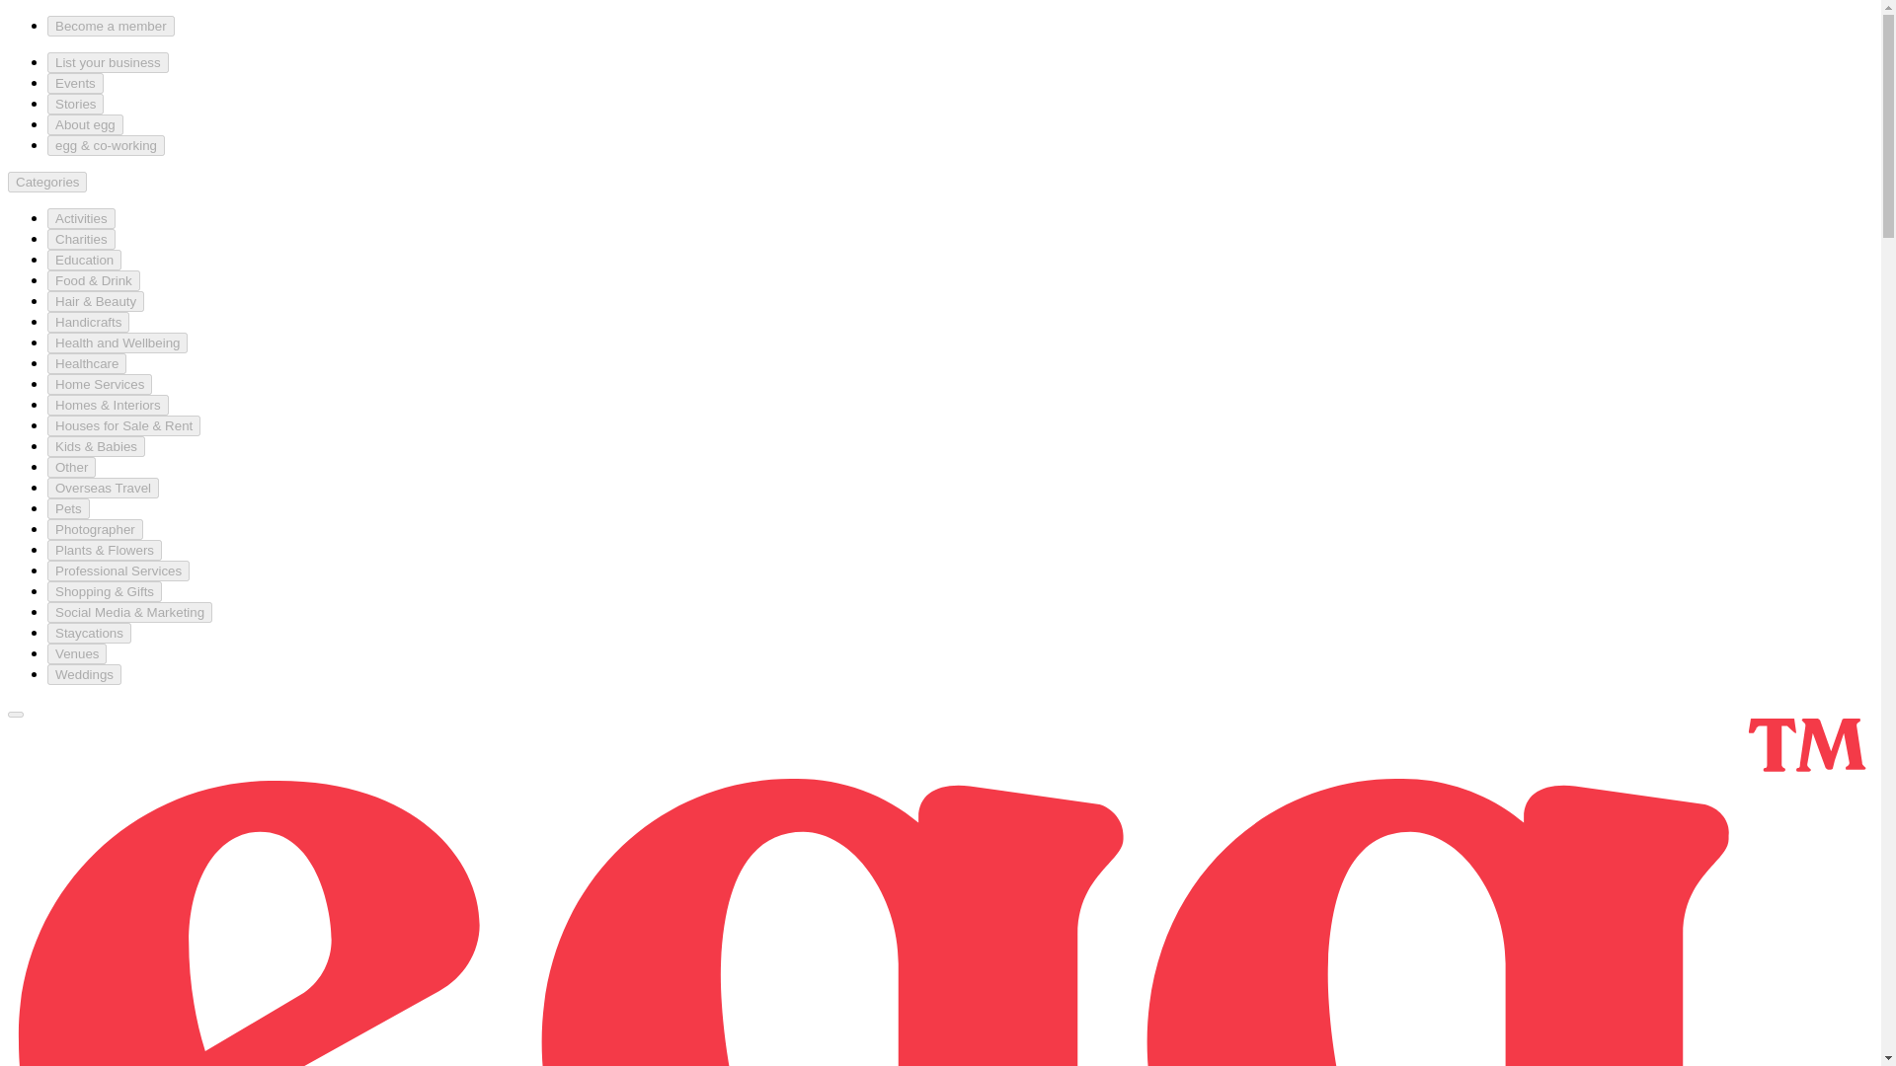 Image resolution: width=1896 pixels, height=1066 pixels. I want to click on Health and Wellbeing, so click(118, 342).